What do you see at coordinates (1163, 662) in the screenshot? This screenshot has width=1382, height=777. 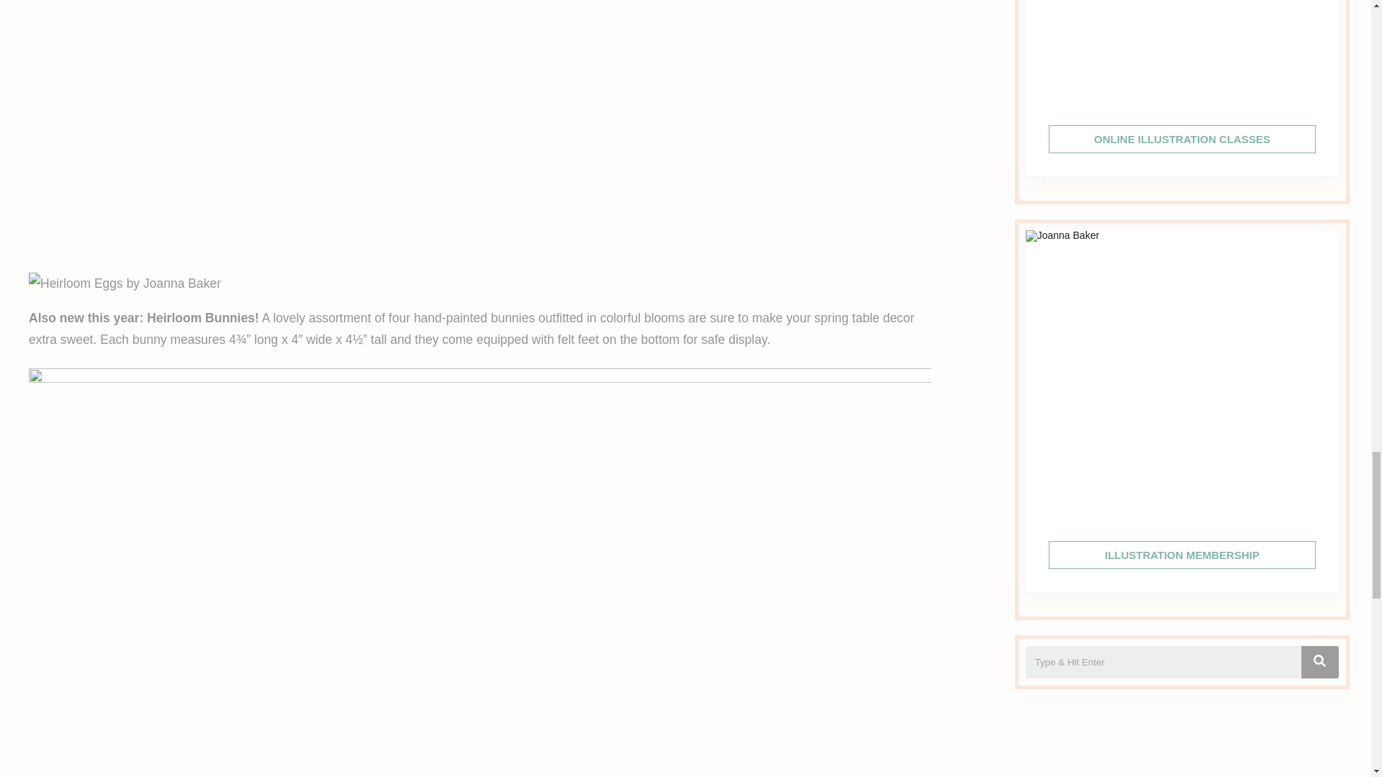 I see `Search` at bounding box center [1163, 662].